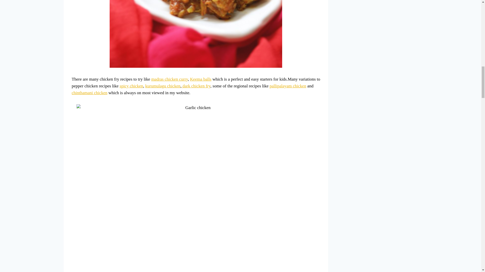  What do you see at coordinates (131, 86) in the screenshot?
I see `spicy chicken` at bounding box center [131, 86].